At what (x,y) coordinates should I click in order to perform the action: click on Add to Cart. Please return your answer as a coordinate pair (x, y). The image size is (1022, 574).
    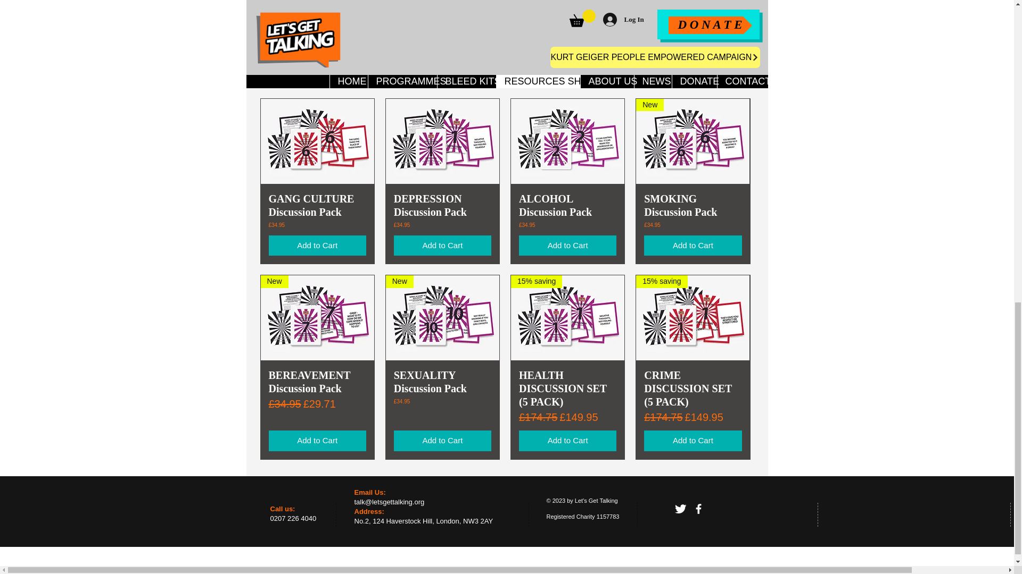
    Looking at the image, I should click on (442, 69).